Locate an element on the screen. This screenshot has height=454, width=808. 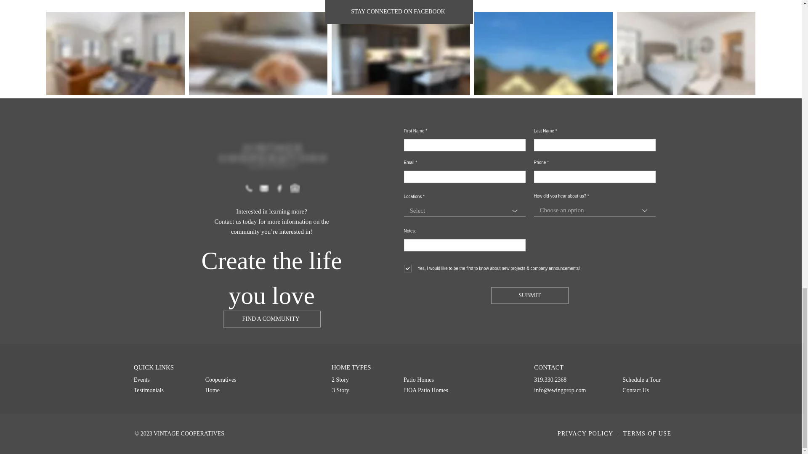
319.330.2368 is located at coordinates (564, 380).